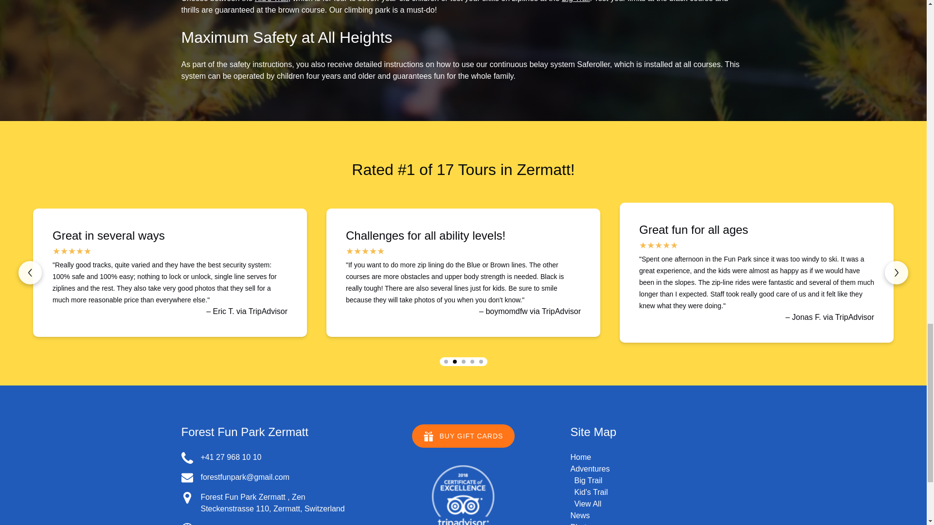  Describe the element at coordinates (896, 272) in the screenshot. I see `Next` at that location.